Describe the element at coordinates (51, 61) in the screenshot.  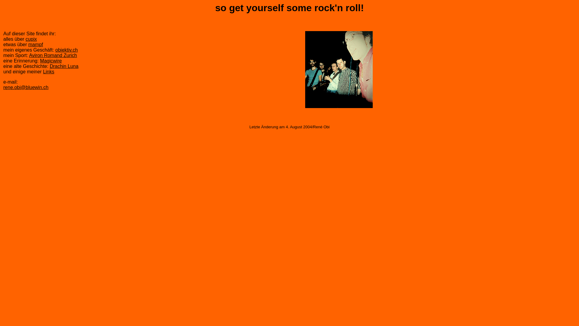
I see `Magicwire` at that location.